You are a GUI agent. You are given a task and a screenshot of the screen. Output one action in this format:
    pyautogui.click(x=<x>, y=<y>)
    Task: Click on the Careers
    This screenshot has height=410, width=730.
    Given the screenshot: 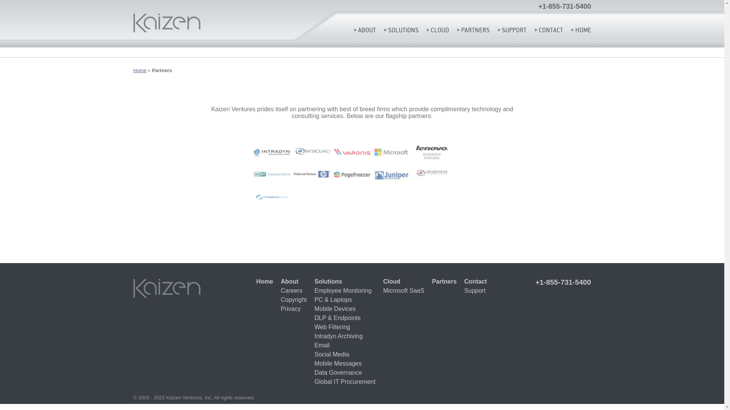 What is the action you would take?
    pyautogui.click(x=294, y=291)
    